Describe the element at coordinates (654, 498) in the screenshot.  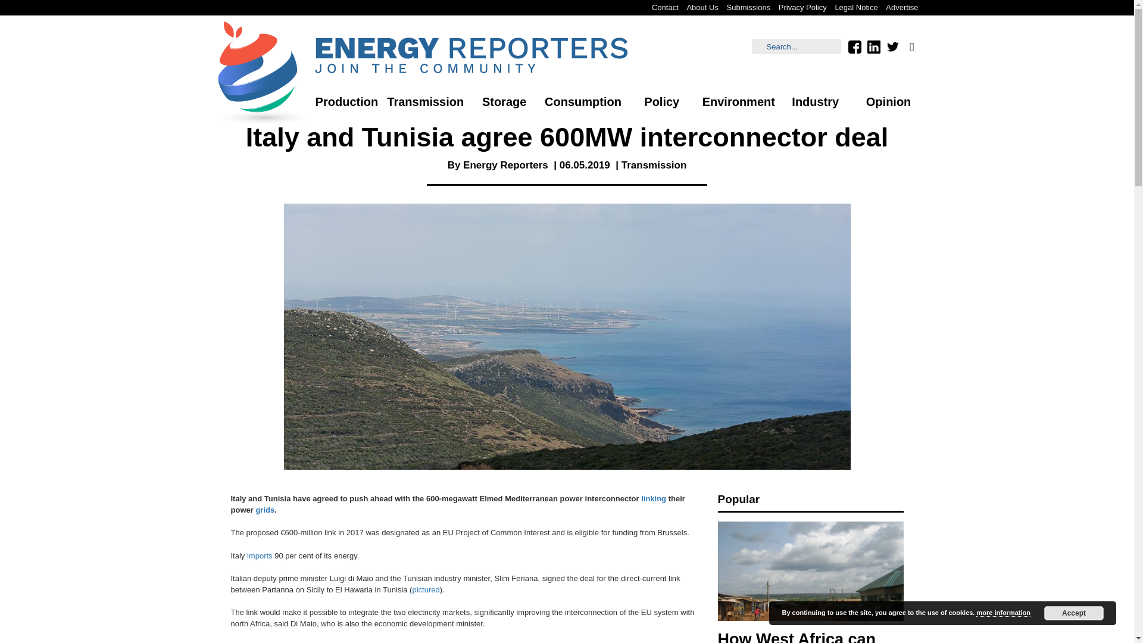
I see `linking` at that location.